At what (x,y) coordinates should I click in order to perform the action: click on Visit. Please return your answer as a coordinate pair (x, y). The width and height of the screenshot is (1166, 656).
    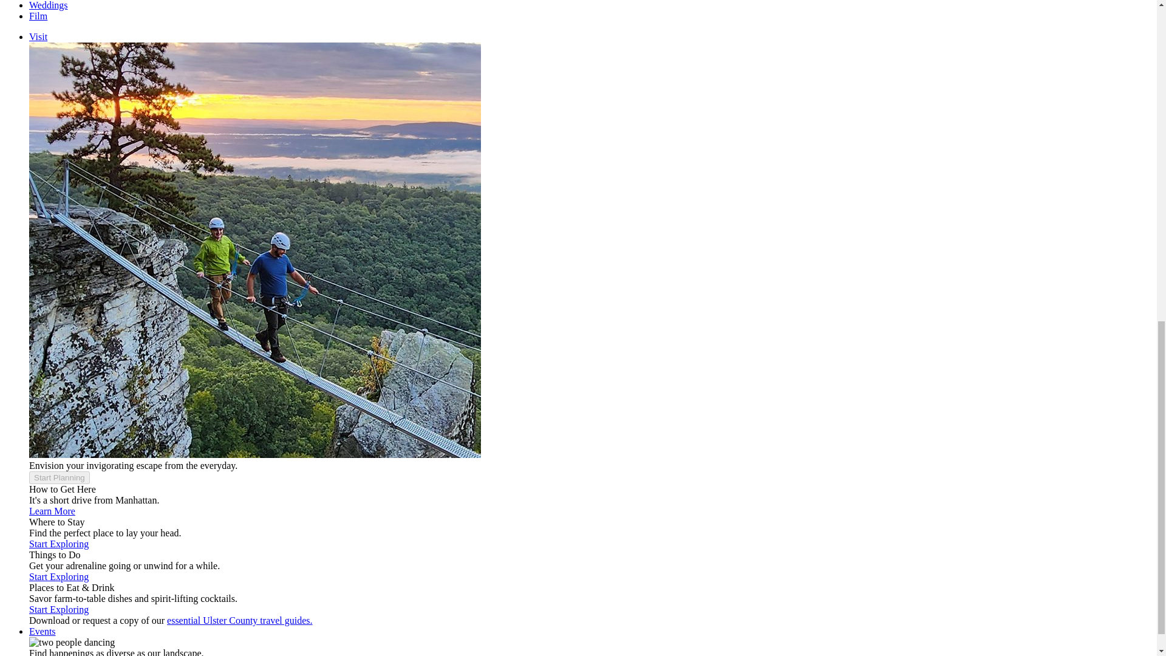
    Looking at the image, I should click on (38, 36).